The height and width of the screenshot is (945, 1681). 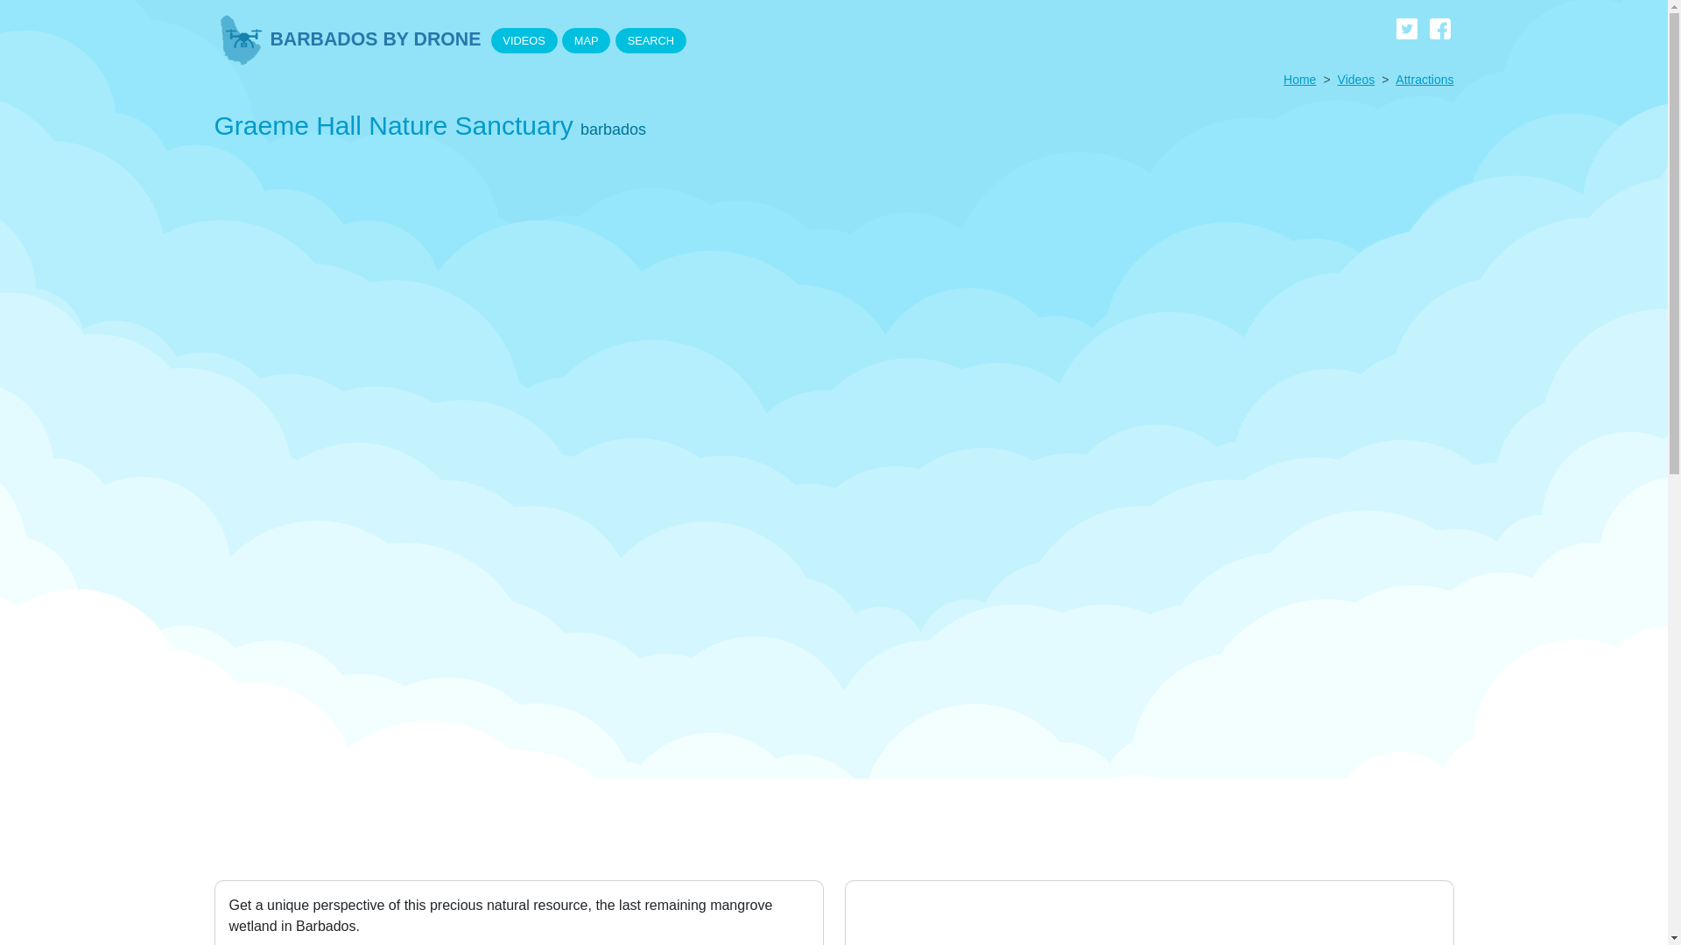 I want to click on VIDEOS, so click(x=524, y=40).